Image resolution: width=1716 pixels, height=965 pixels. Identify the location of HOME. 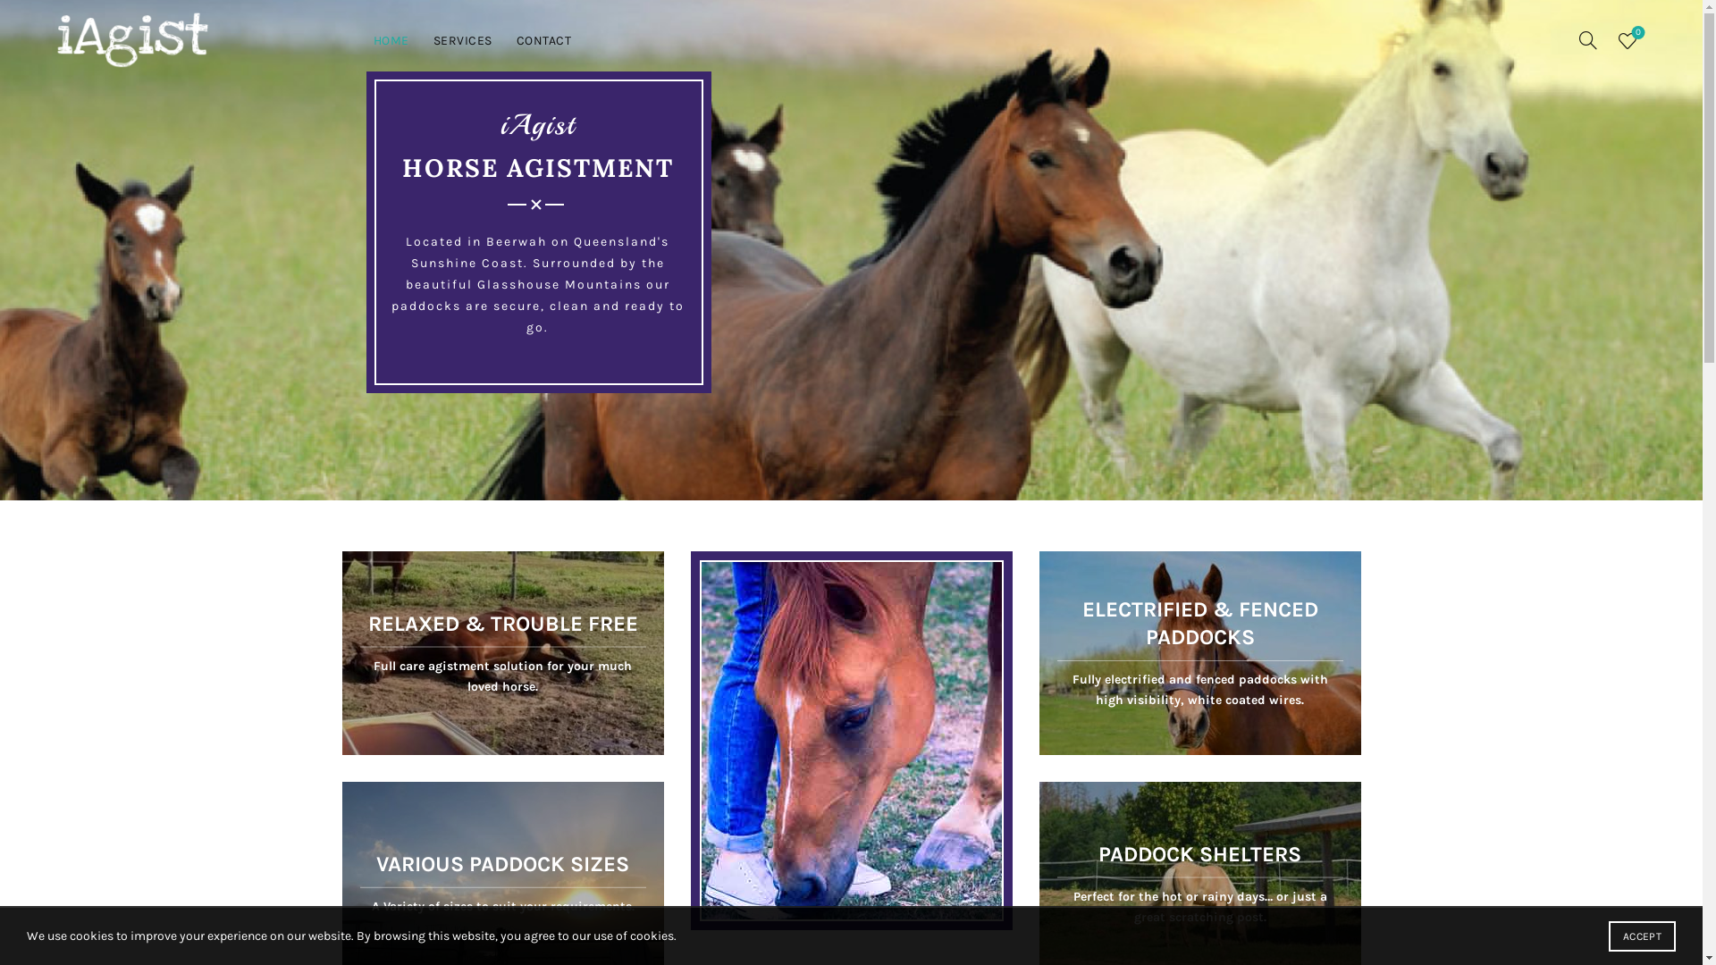
(391, 41).